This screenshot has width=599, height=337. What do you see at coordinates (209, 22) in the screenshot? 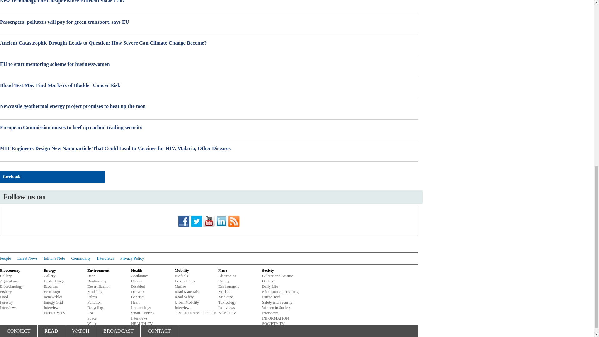
I see `Passengers, polluters will pay for green transport, says EU` at bounding box center [209, 22].